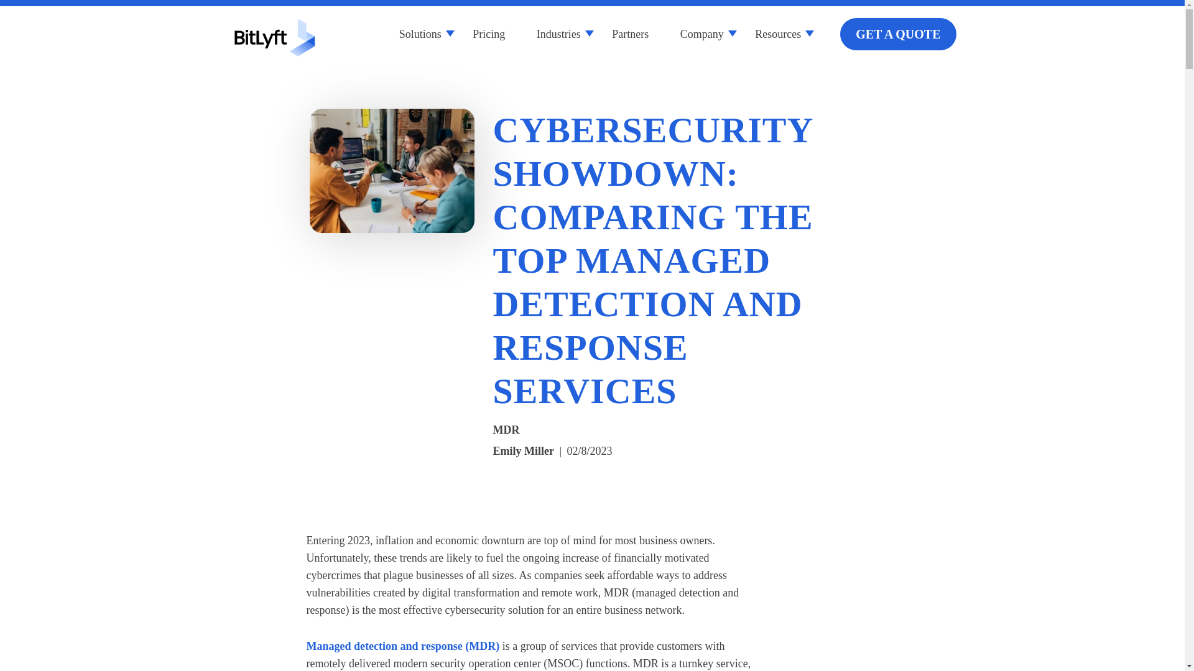 The image size is (1194, 671). What do you see at coordinates (506, 430) in the screenshot?
I see `MDR` at bounding box center [506, 430].